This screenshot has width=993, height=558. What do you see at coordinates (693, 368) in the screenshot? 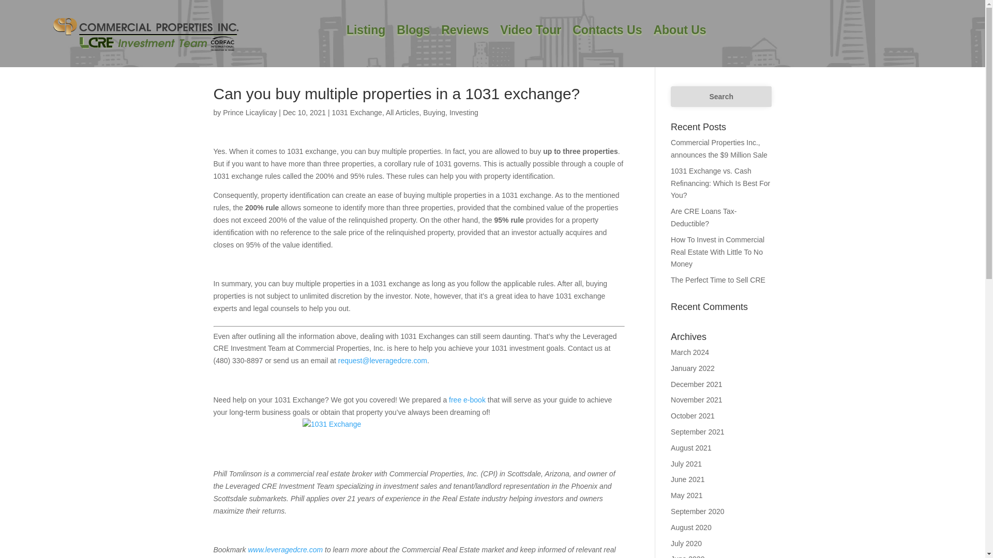
I see `January 2022` at bounding box center [693, 368].